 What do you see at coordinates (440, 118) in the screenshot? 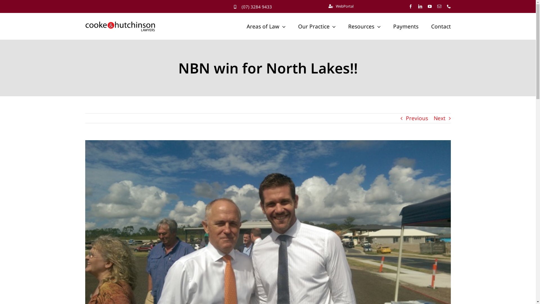
I see `Next` at bounding box center [440, 118].